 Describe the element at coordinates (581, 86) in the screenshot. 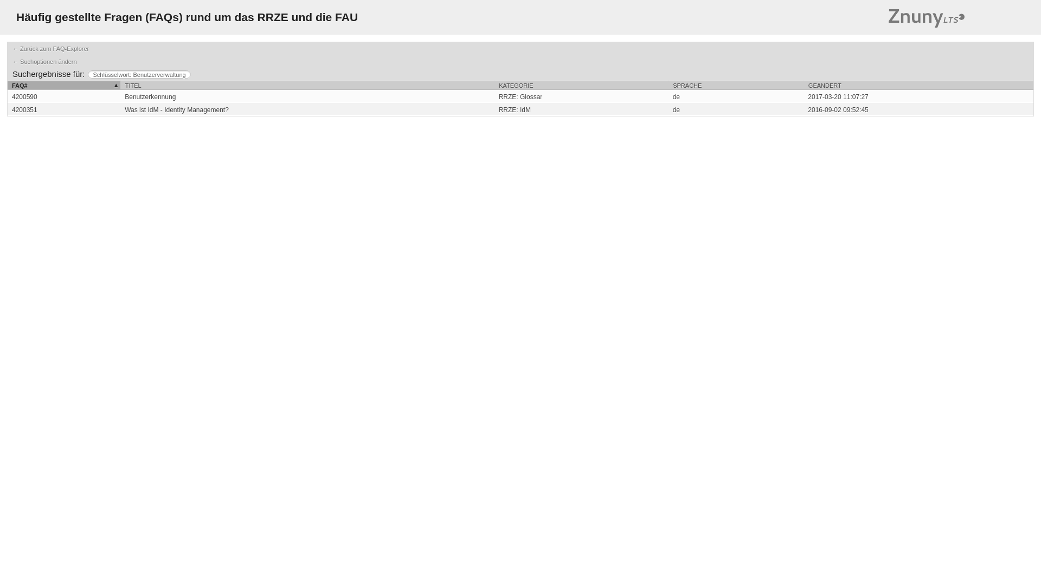

I see `KATEGORIE` at that location.